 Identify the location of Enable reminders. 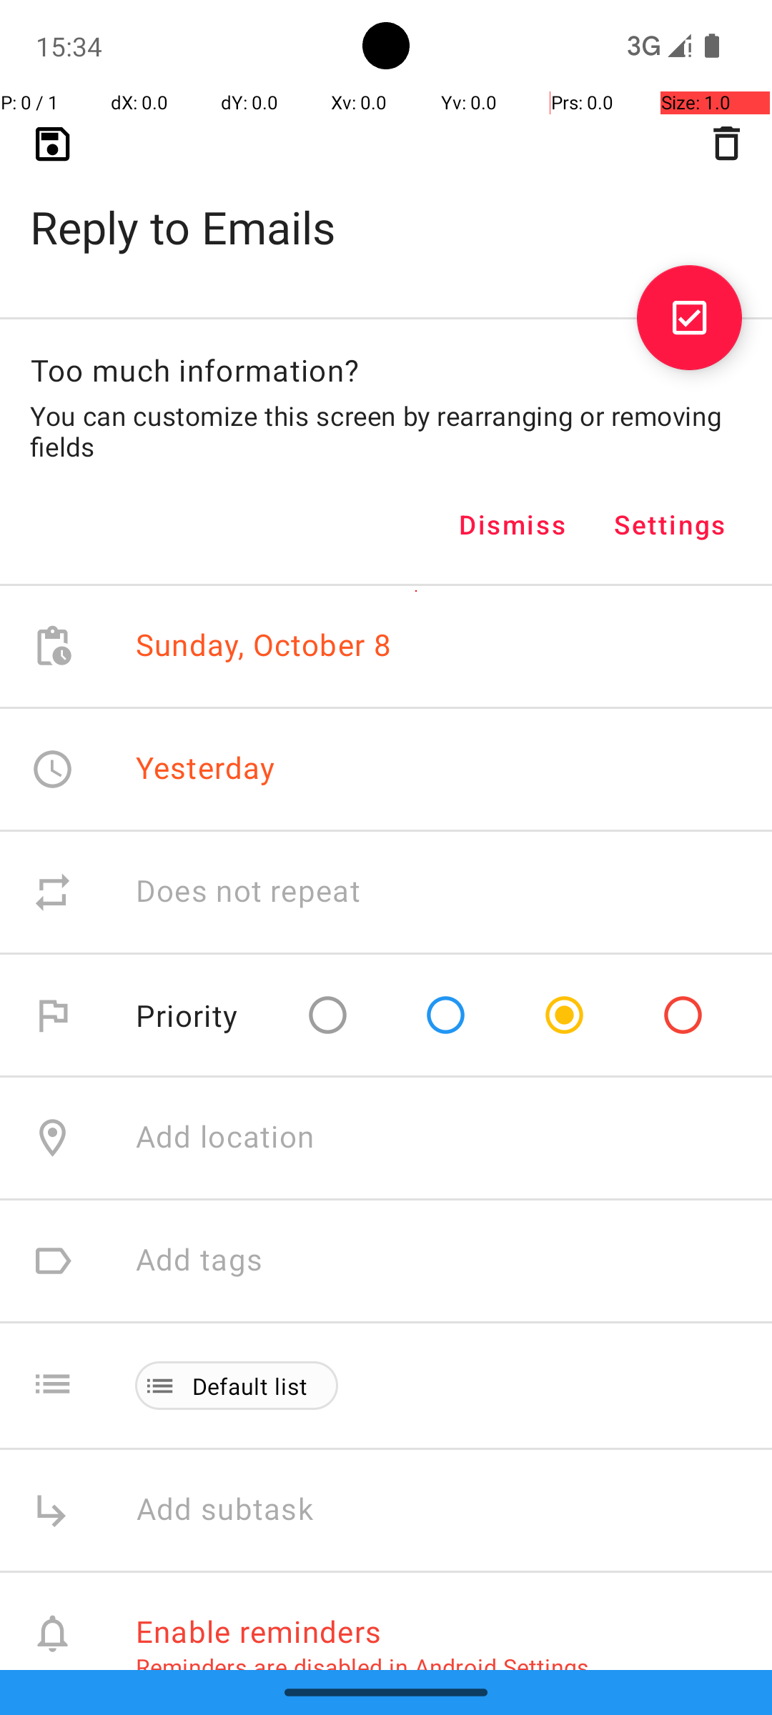
(259, 1631).